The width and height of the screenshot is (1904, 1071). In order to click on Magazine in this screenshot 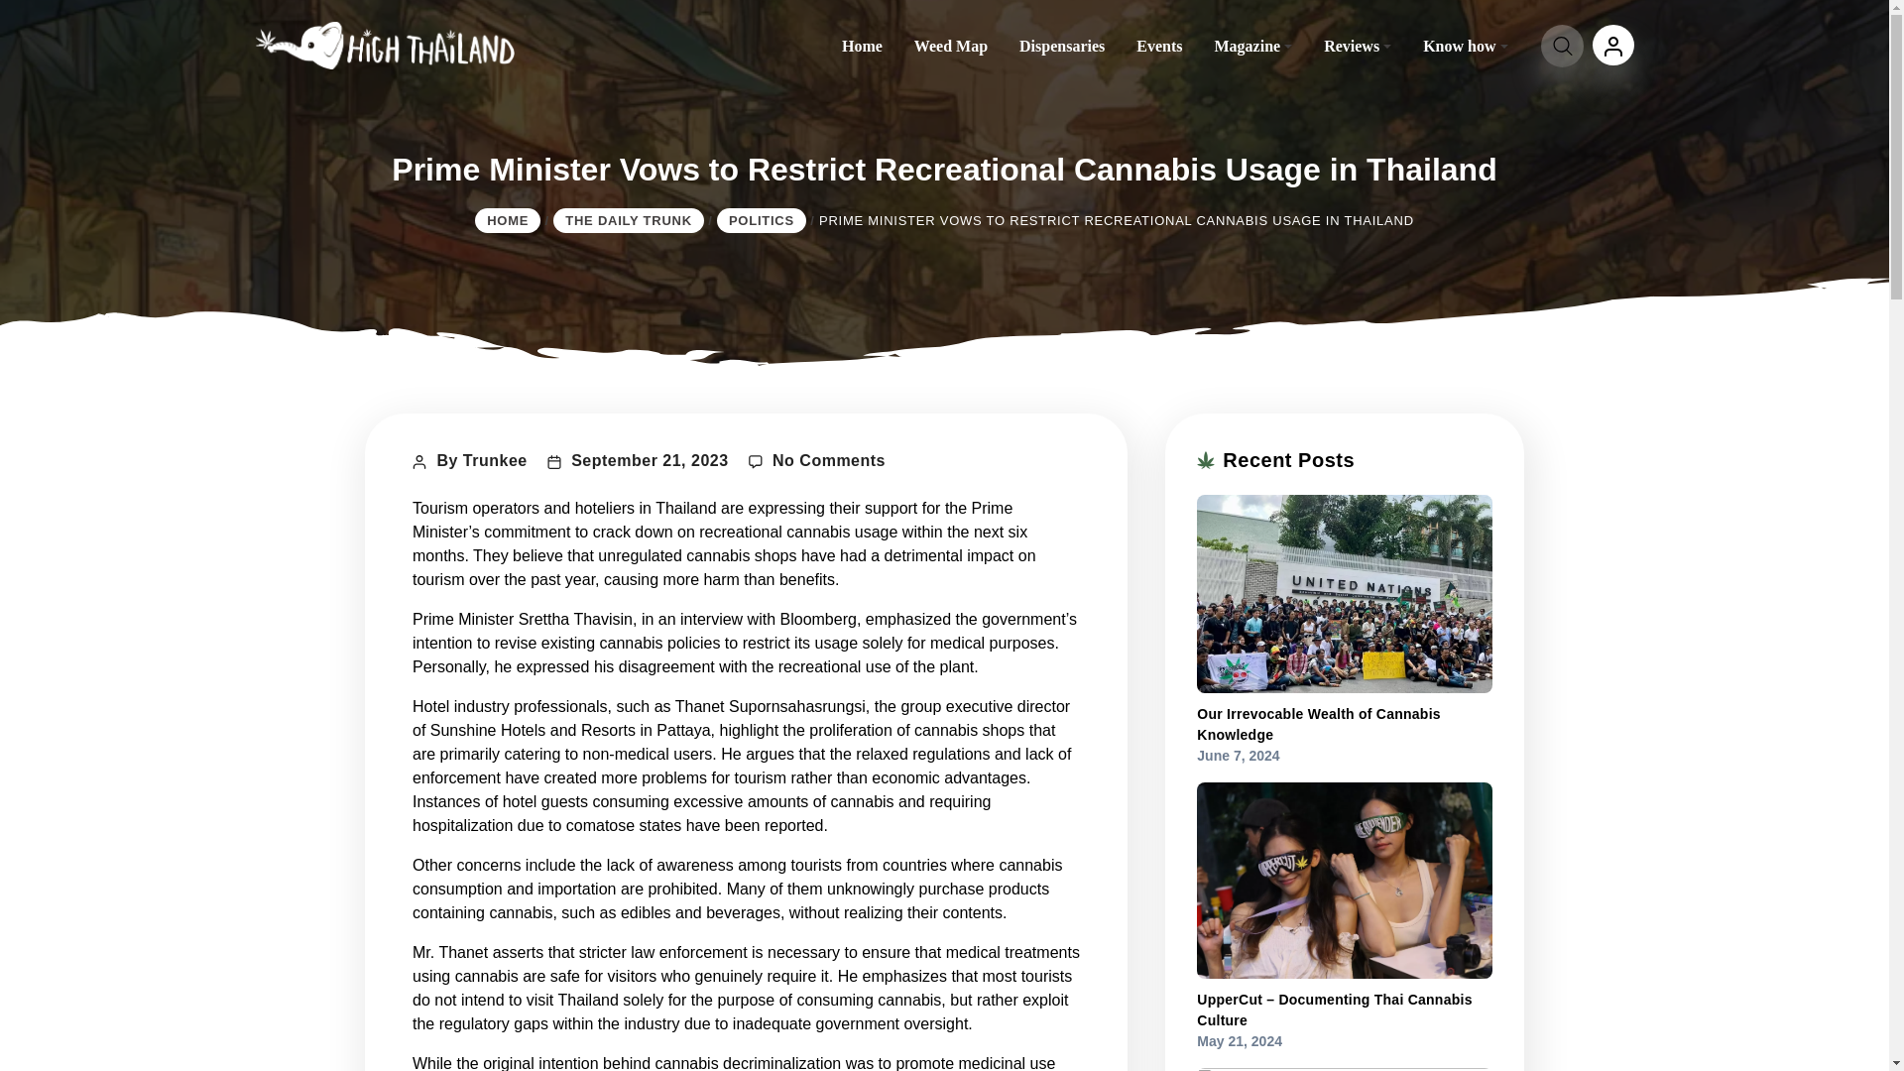, I will do `click(1252, 44)`.